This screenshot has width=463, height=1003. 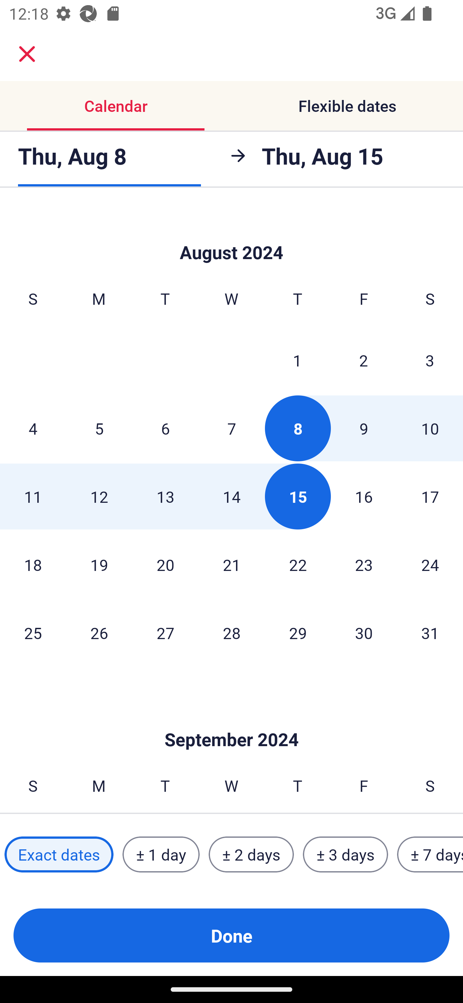 What do you see at coordinates (33, 565) in the screenshot?
I see `18 Sunday, August 18, 2024` at bounding box center [33, 565].